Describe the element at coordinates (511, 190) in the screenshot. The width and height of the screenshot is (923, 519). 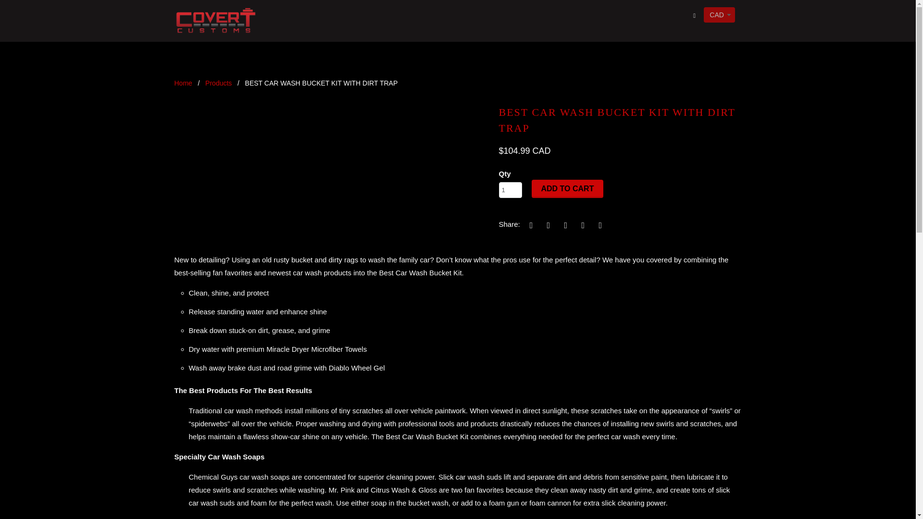
I see `1` at that location.